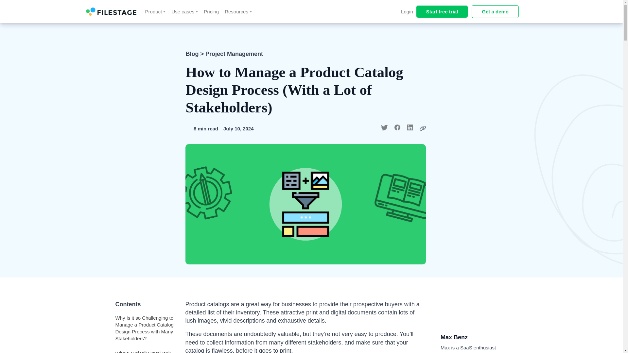  I want to click on Pricing, so click(211, 11).